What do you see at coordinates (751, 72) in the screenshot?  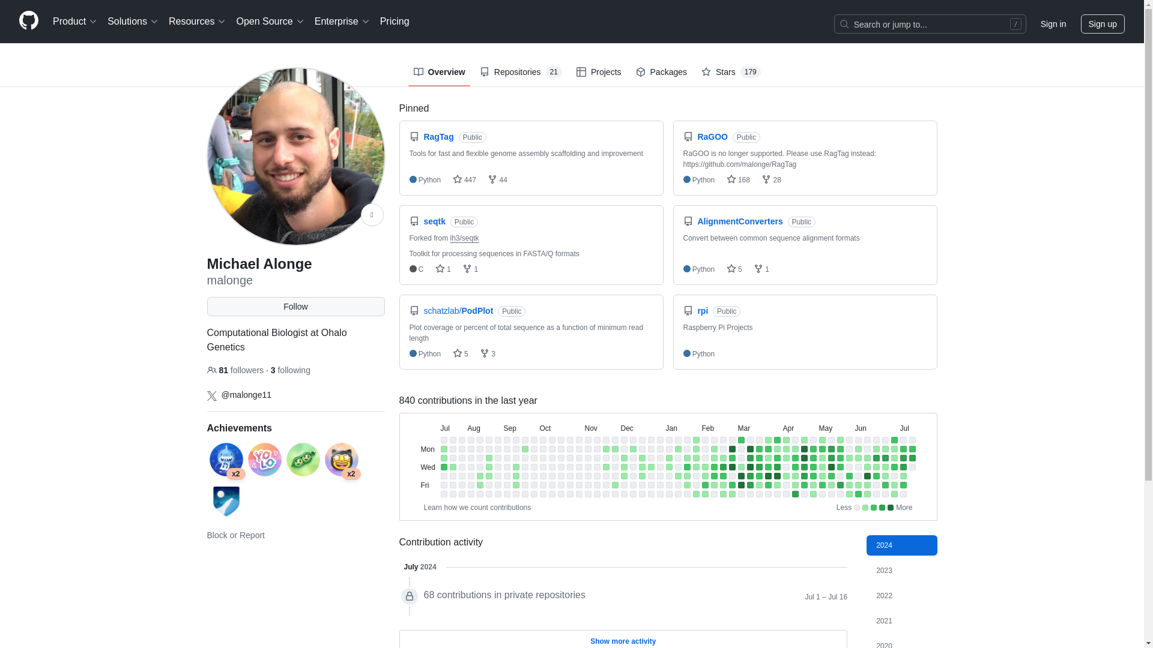 I see `179` at bounding box center [751, 72].